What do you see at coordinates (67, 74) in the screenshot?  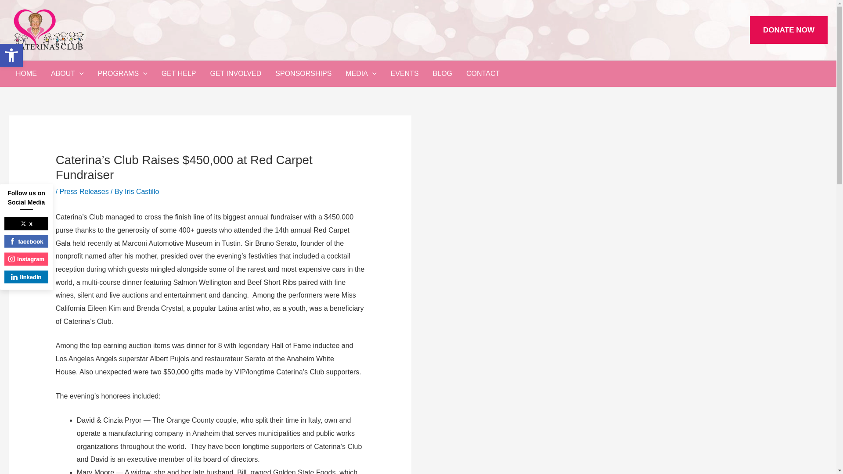 I see `ABOUT` at bounding box center [67, 74].